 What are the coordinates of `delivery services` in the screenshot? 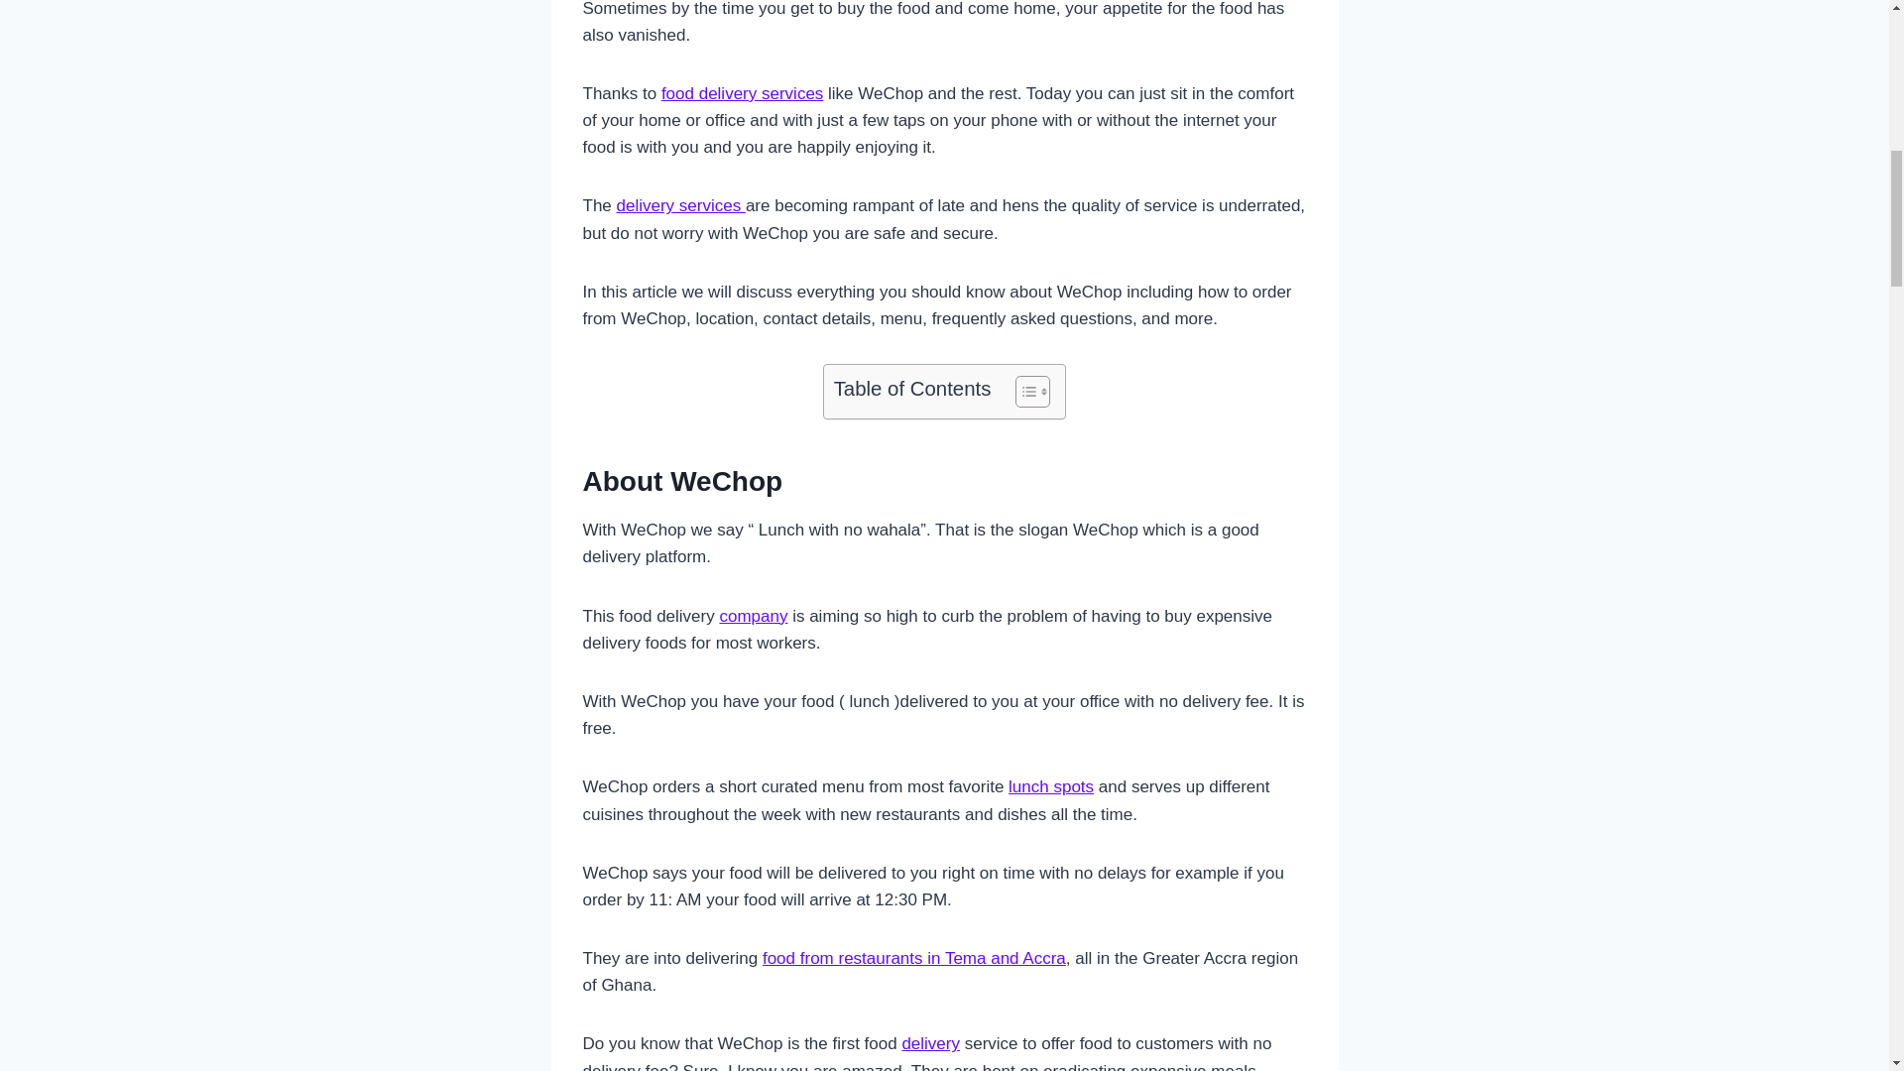 It's located at (681, 205).